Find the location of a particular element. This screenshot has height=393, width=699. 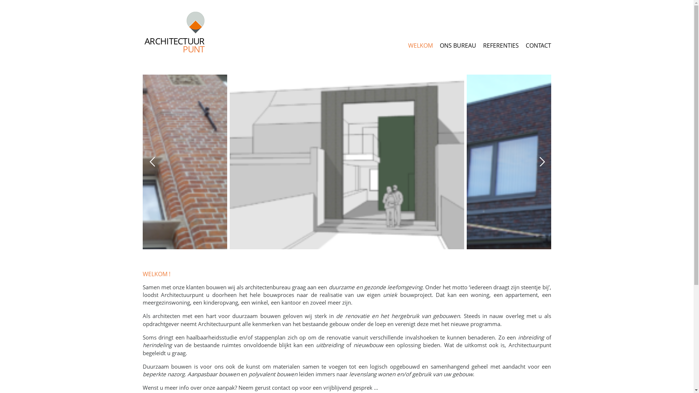

CONTACT is located at coordinates (538, 47).